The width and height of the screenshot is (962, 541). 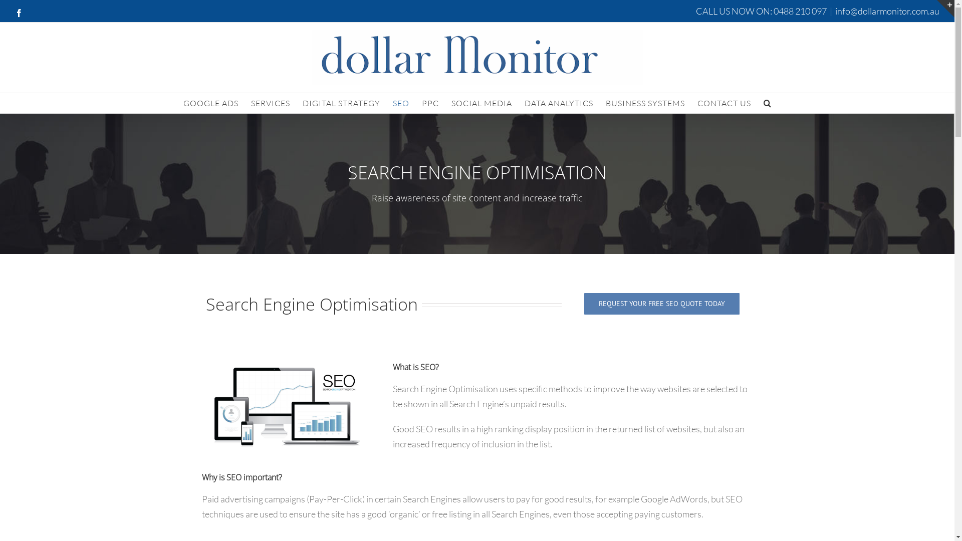 I want to click on SOCIAL MEDIA, so click(x=481, y=103).